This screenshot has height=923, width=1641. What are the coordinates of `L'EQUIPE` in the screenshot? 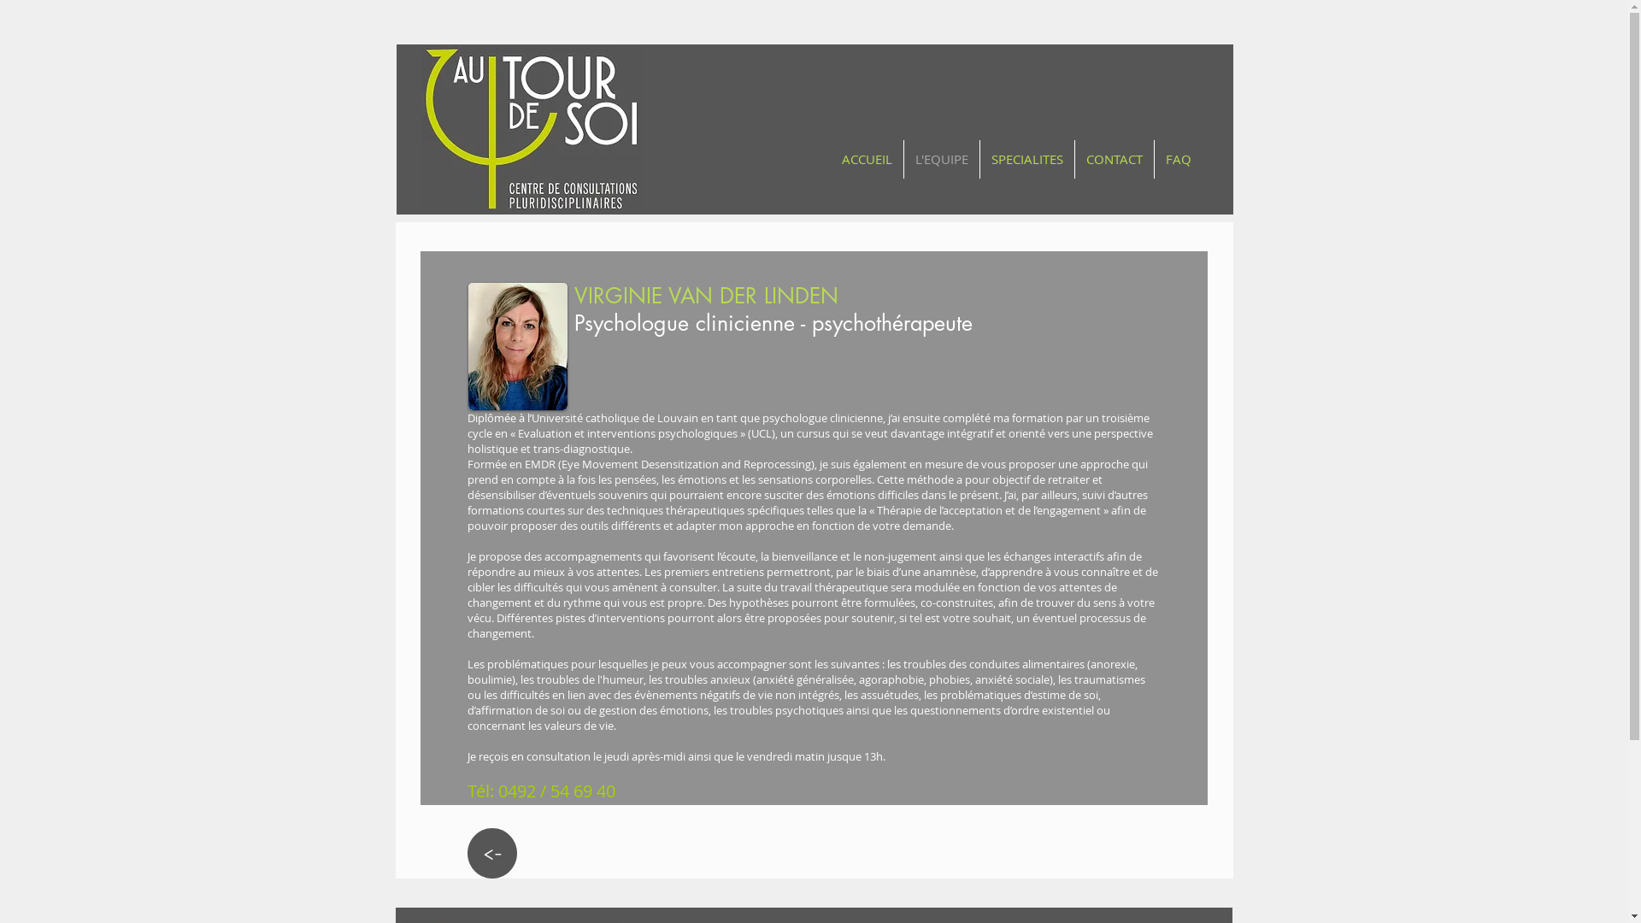 It's located at (942, 159).